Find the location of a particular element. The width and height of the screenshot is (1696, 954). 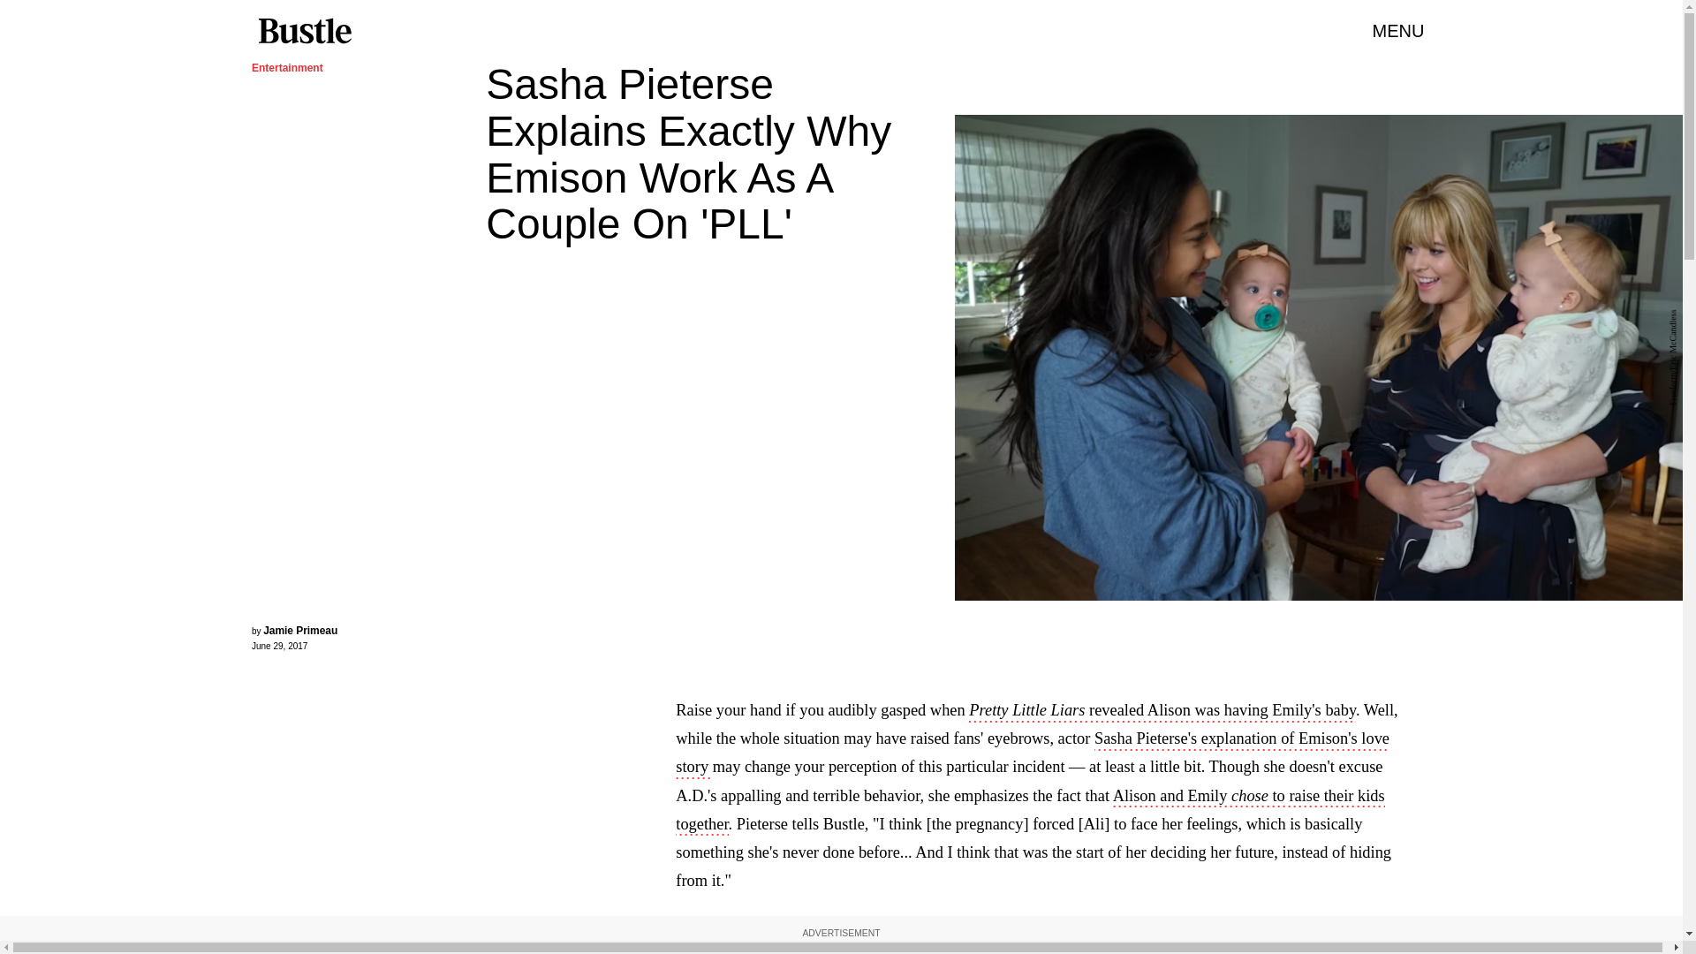

Sasha Pieterse's explanation of Emison's love story is located at coordinates (1032, 754).